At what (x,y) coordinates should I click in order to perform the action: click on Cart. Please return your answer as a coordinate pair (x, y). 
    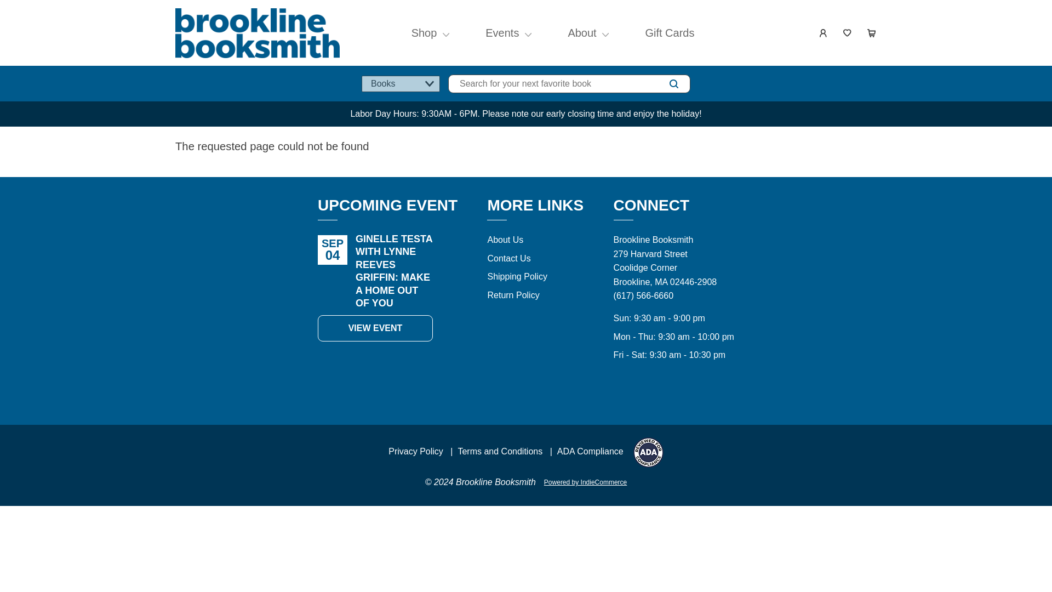
    Looking at the image, I should click on (871, 33).